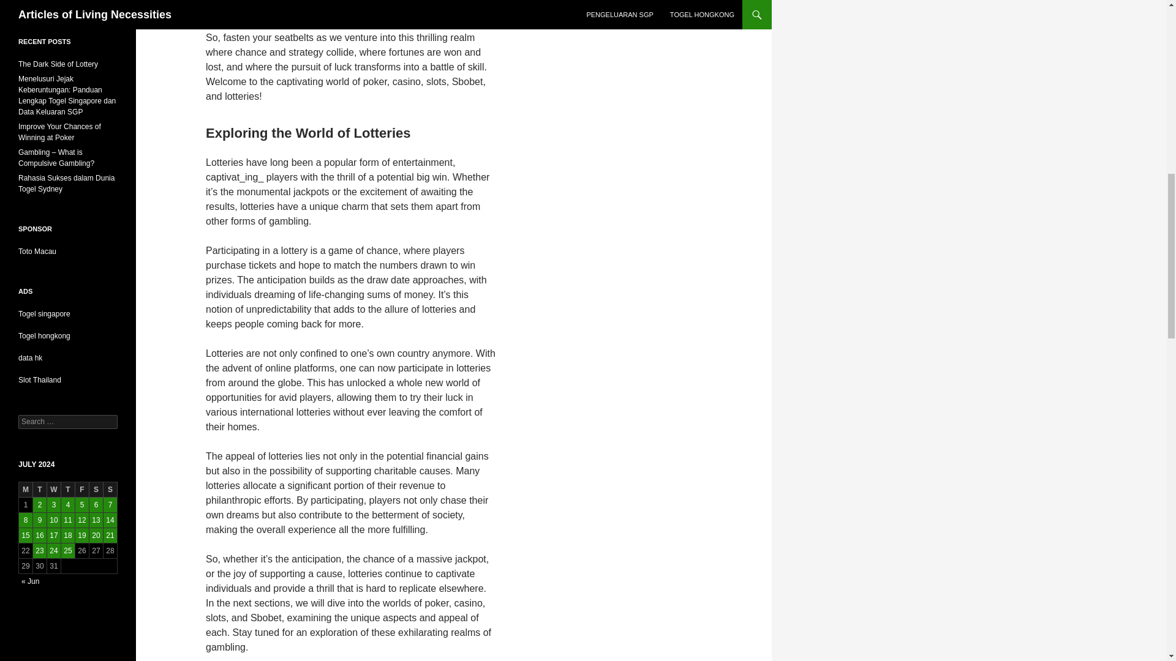  Describe the element at coordinates (67, 490) in the screenshot. I see `Thursday` at that location.